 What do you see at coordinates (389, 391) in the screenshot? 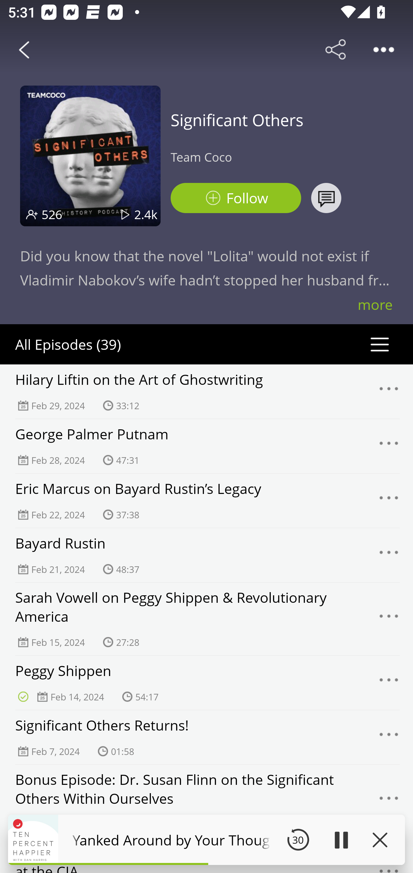
I see `Menu` at bounding box center [389, 391].